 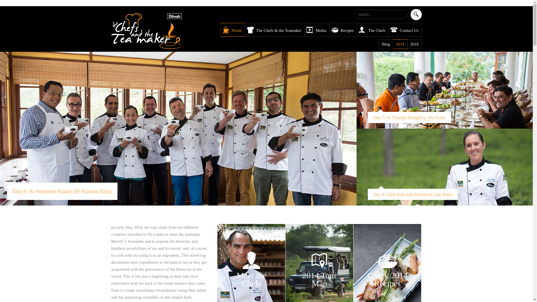 I want to click on Recipes, so click(x=62, y=191).